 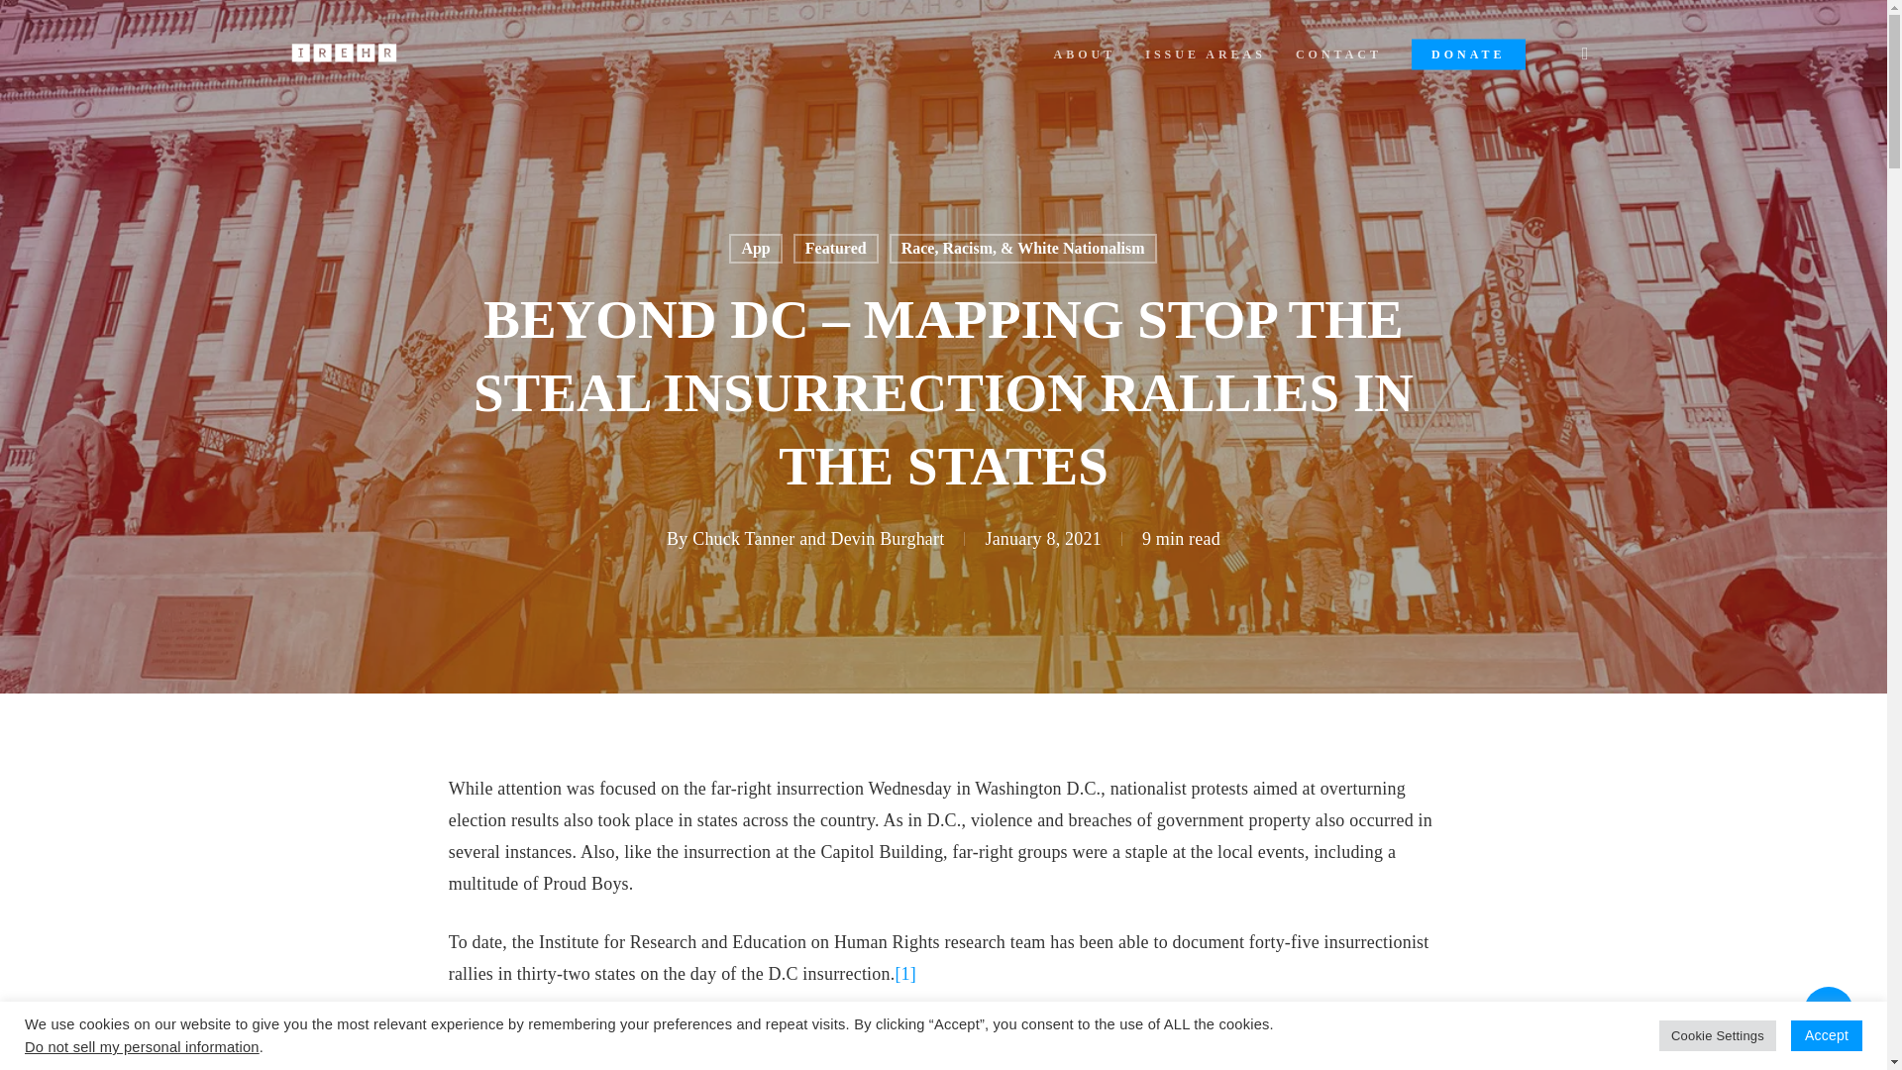 What do you see at coordinates (817, 539) in the screenshot?
I see `Chuck Tanner and Devin Burghart` at bounding box center [817, 539].